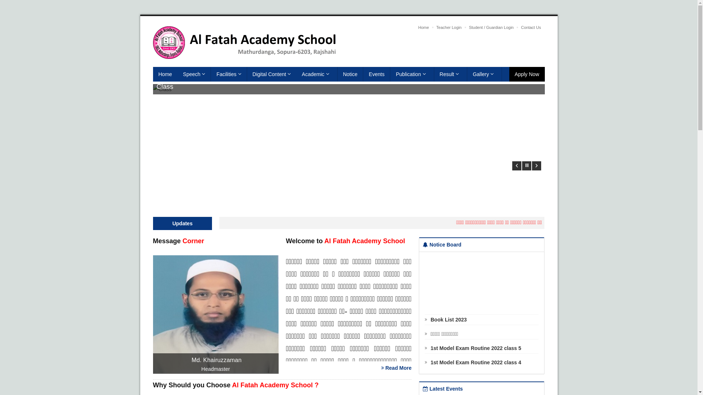 This screenshot has width=703, height=395. I want to click on 1st Model Exam Routine 2022 class 5, so click(473, 355).